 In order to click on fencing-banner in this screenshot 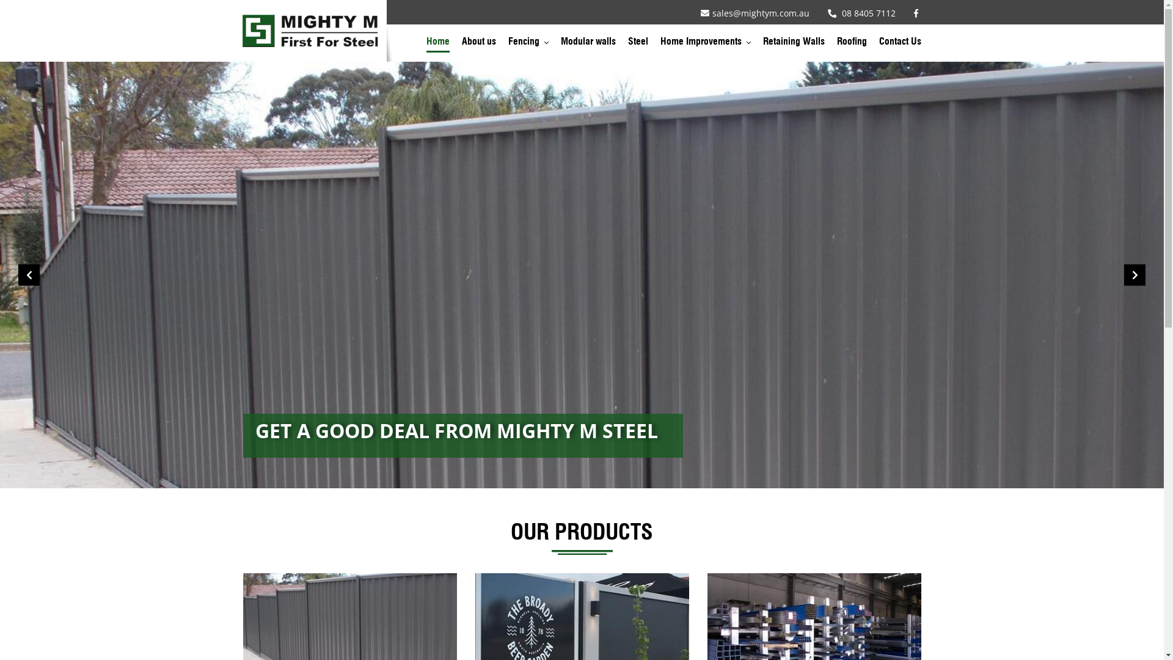, I will do `click(582, 275)`.